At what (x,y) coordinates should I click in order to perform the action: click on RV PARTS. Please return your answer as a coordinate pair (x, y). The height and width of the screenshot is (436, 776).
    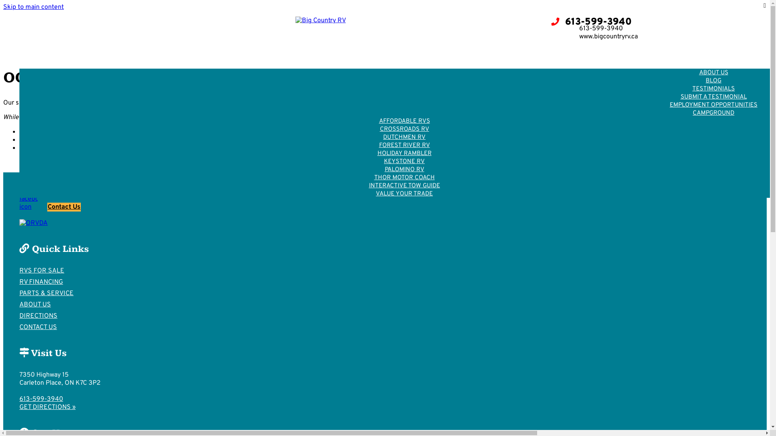
    Looking at the image, I should click on (561, 73).